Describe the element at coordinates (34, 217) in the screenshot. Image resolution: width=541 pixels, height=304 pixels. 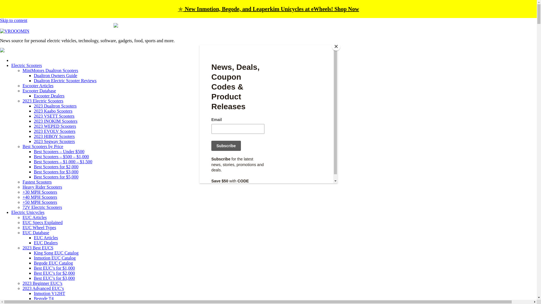
I see `EUC Articles` at that location.